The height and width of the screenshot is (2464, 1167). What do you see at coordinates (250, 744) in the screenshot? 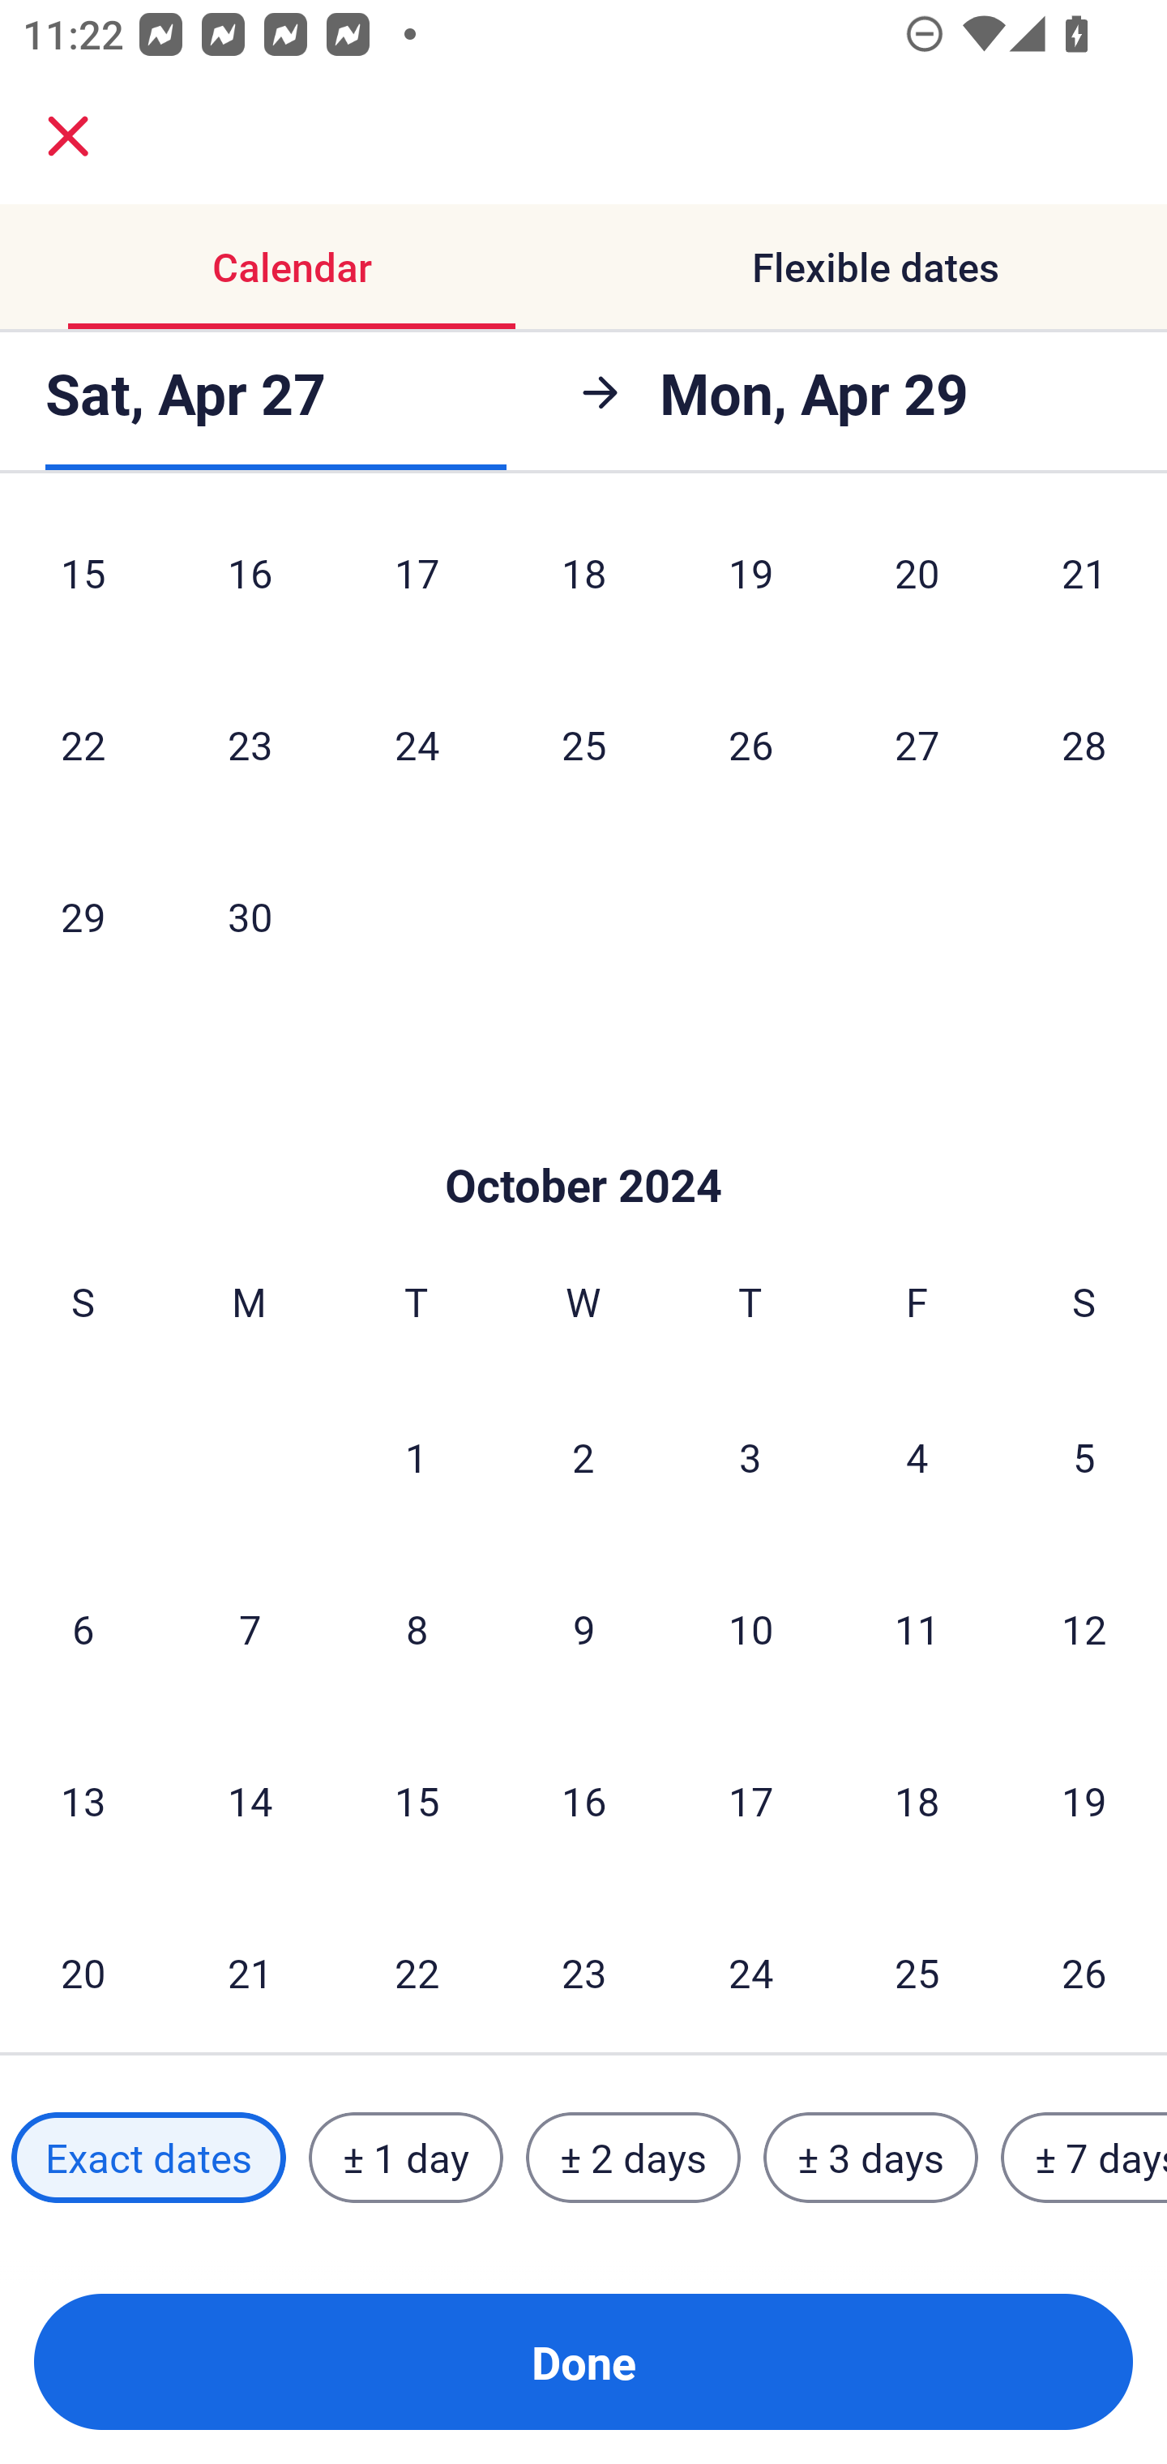
I see `23 Monday, September 23, 2024` at bounding box center [250, 744].